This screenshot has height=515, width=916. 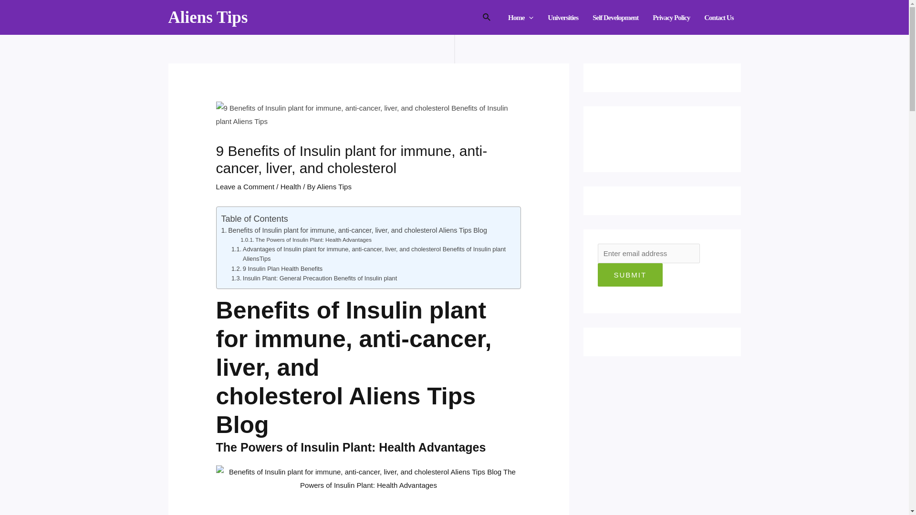 What do you see at coordinates (306, 239) in the screenshot?
I see `The Powers of Insulin Plant: Health Advantages` at bounding box center [306, 239].